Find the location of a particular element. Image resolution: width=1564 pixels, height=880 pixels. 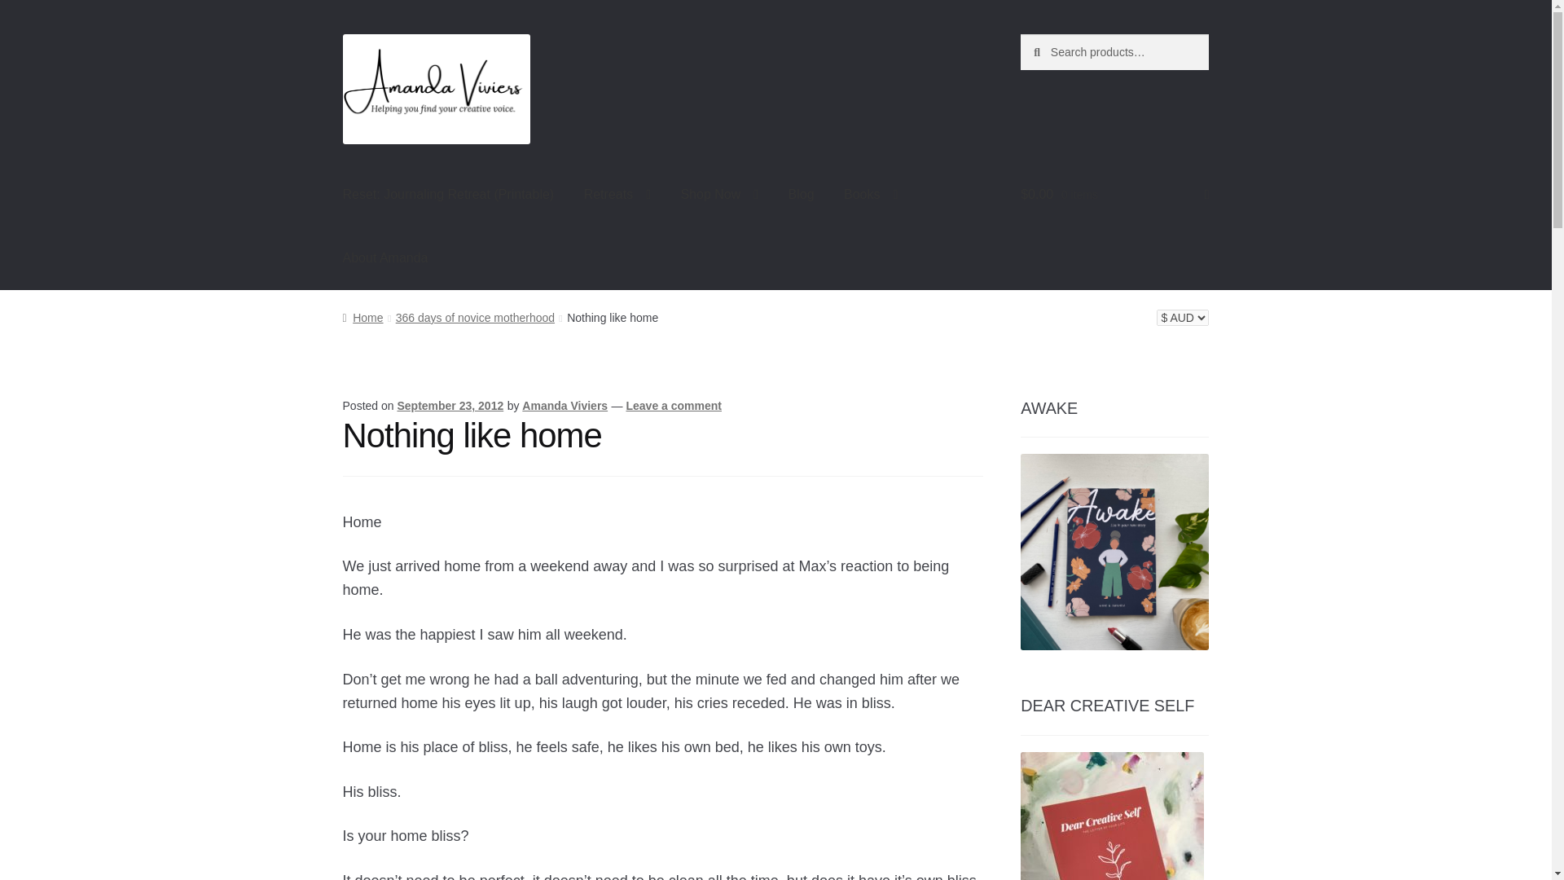

View your shopping cart is located at coordinates (1114, 194).